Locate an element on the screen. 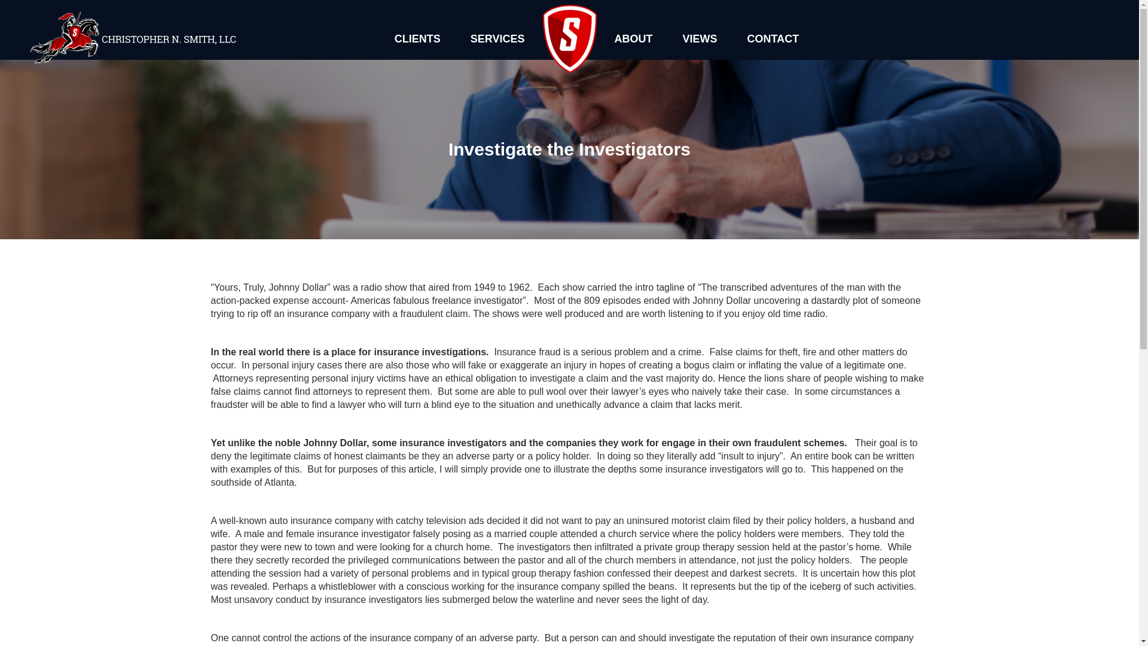 The height and width of the screenshot is (646, 1148). CLIENTS is located at coordinates (417, 38).